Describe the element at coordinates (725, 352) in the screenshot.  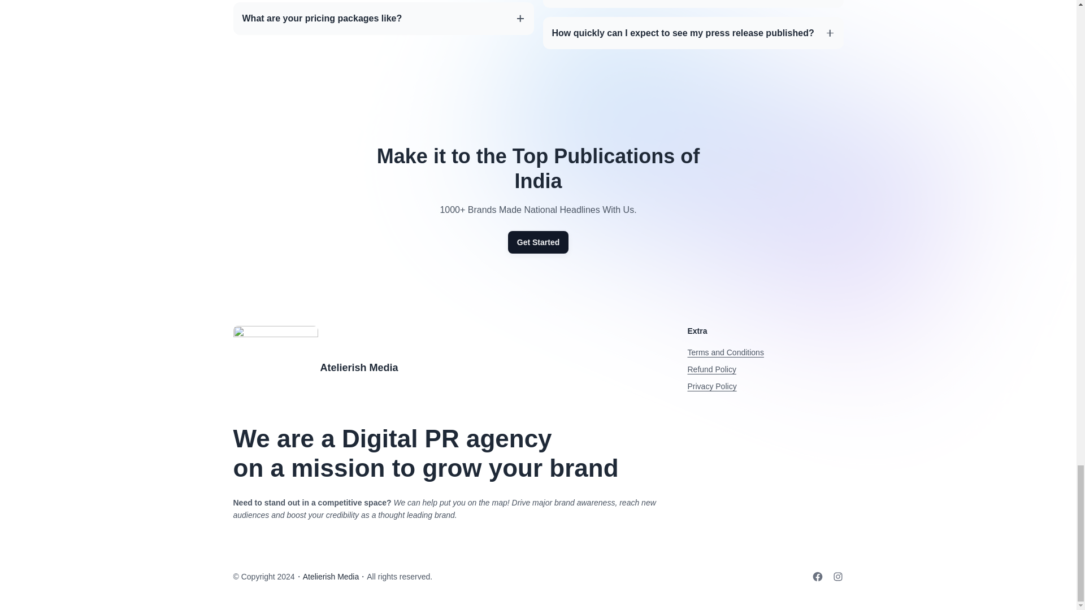
I see `Terms and Conditions` at that location.